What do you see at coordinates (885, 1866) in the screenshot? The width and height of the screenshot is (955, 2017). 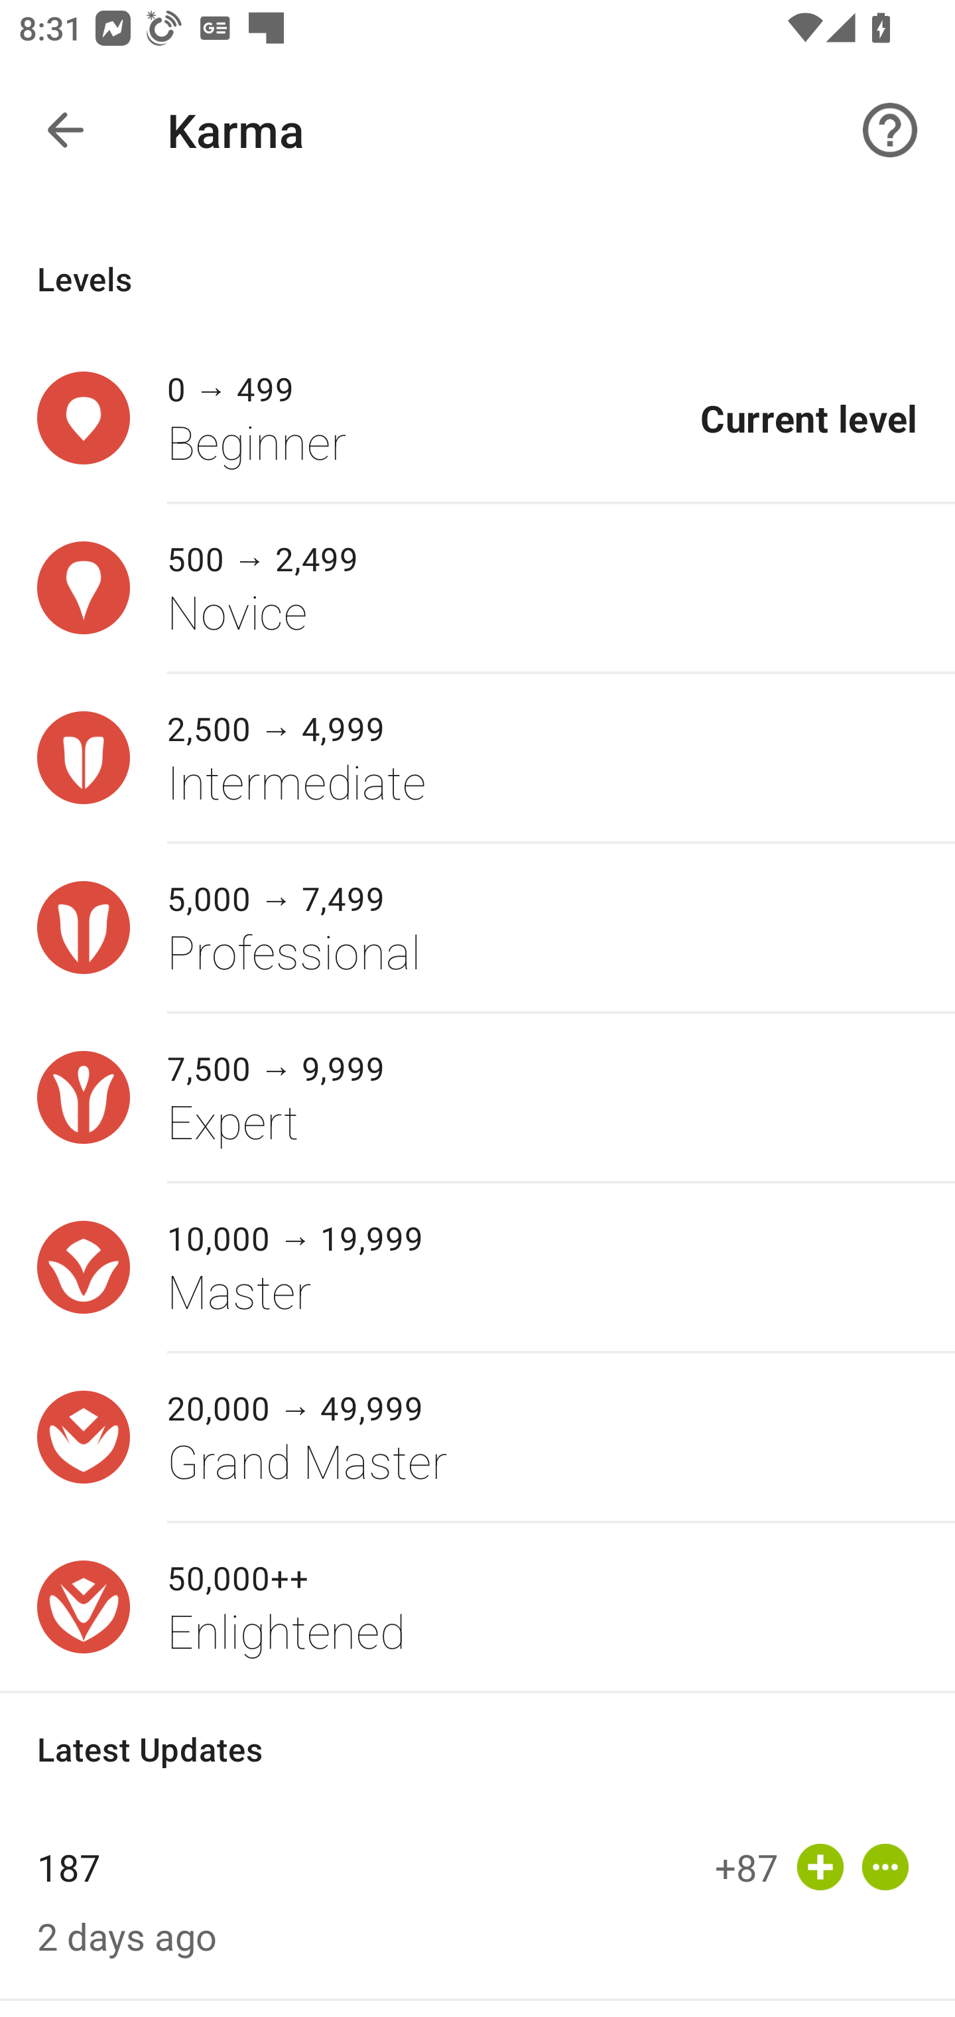 I see `Usage of advanced features.` at bounding box center [885, 1866].